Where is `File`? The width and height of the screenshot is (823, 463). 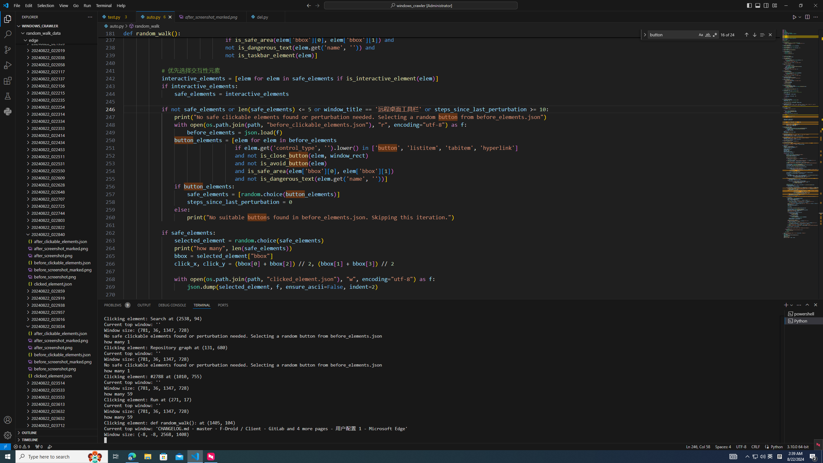
File is located at coordinates (17, 5).